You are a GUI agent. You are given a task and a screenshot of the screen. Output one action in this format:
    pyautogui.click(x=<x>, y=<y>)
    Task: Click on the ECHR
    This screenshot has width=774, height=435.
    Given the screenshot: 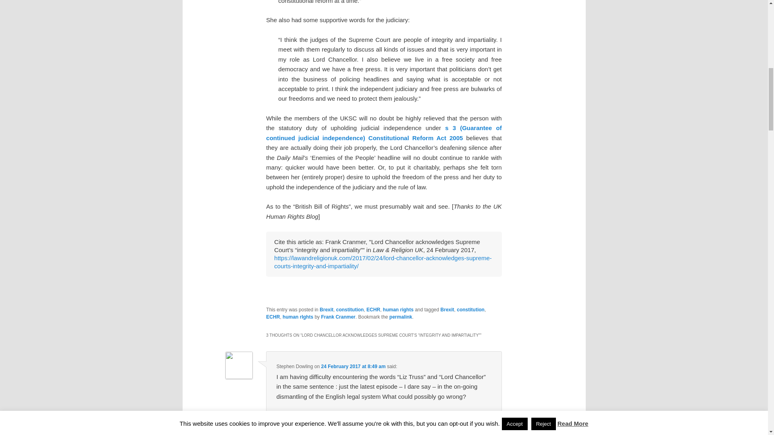 What is the action you would take?
    pyautogui.click(x=373, y=310)
    